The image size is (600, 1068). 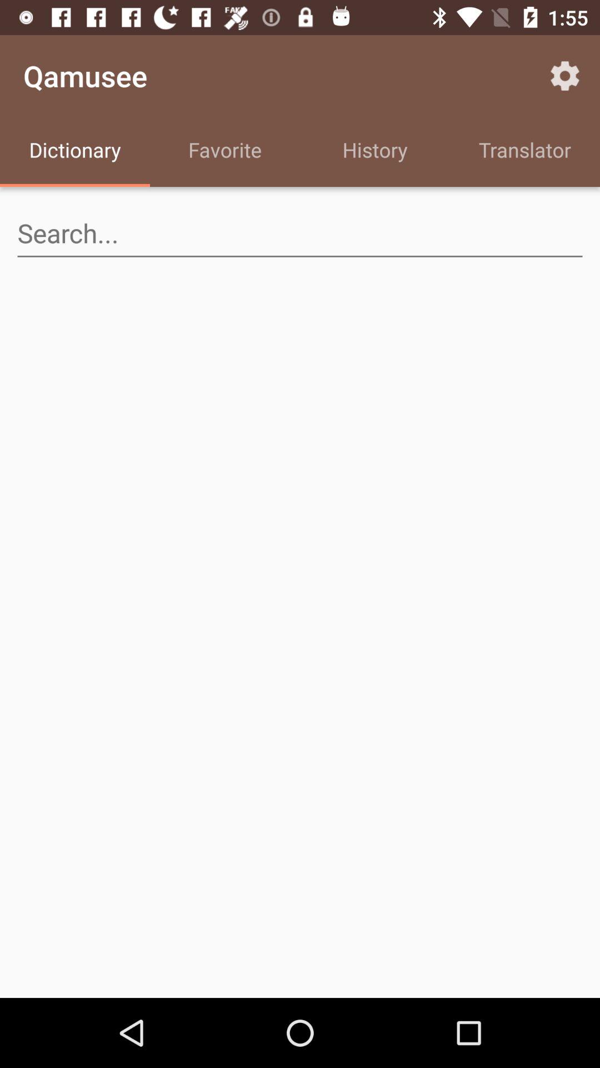 What do you see at coordinates (75, 151) in the screenshot?
I see `swipe until dictionary item` at bounding box center [75, 151].